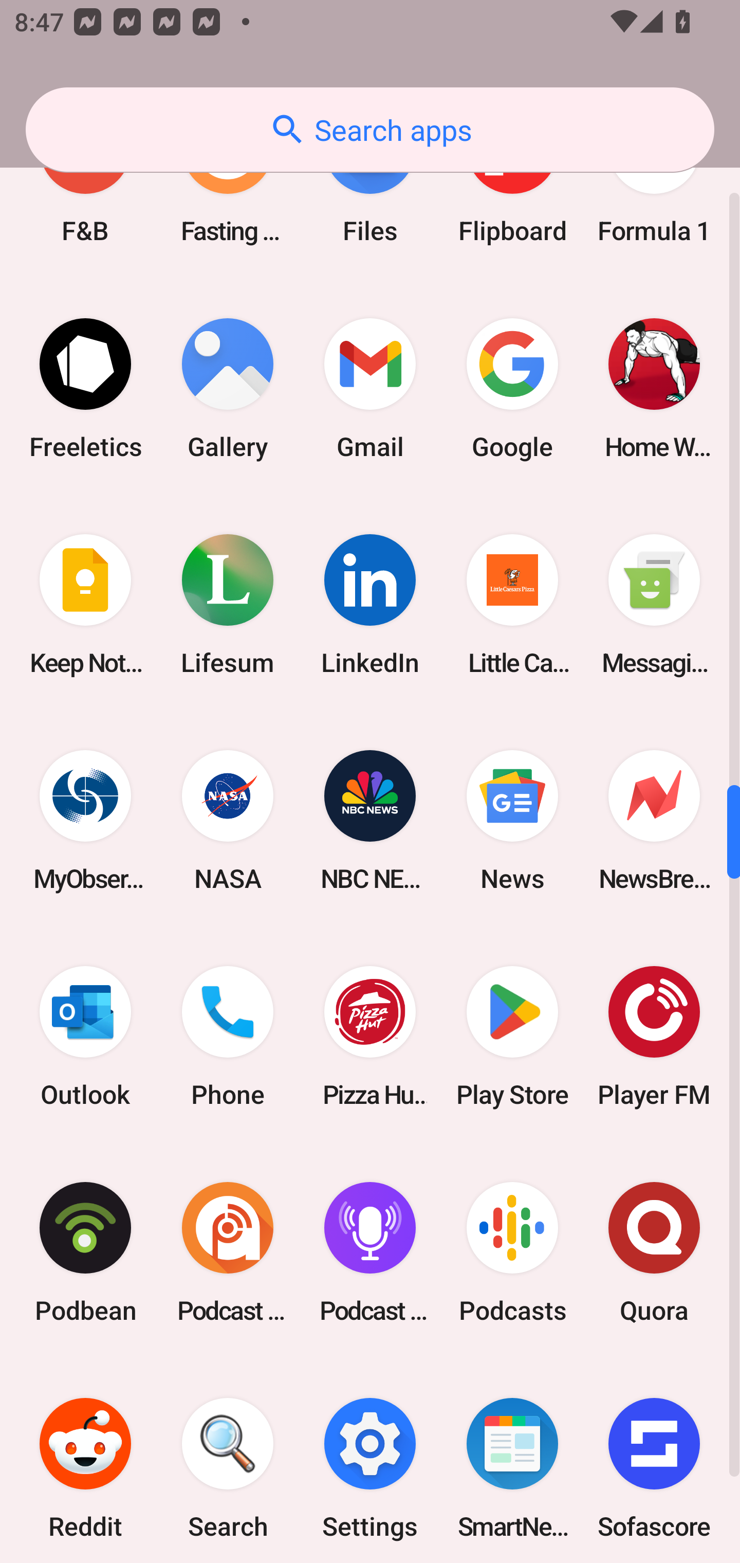  Describe the element at coordinates (654, 821) in the screenshot. I see `NewsBreak` at that location.